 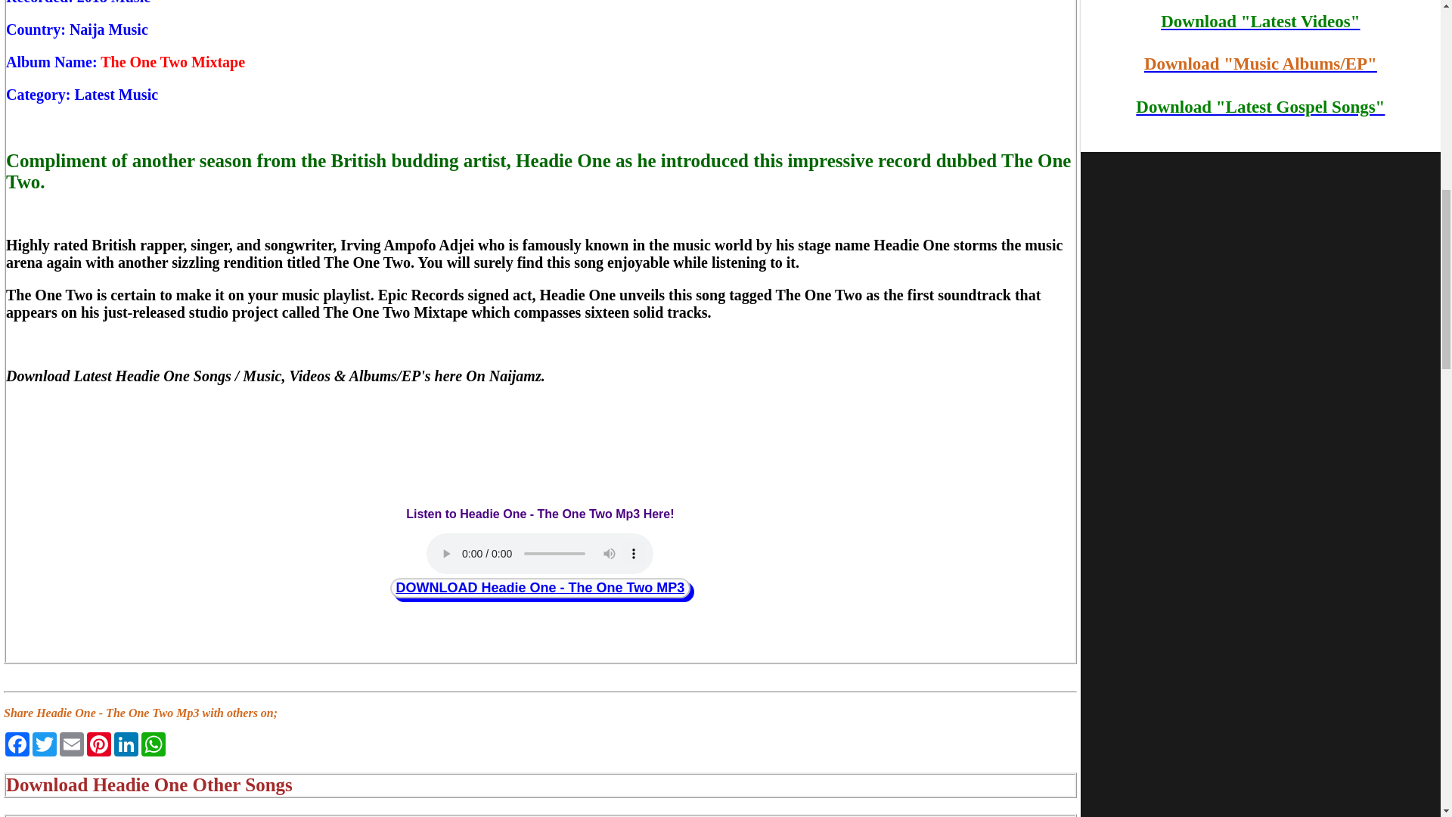 What do you see at coordinates (172, 62) in the screenshot?
I see `The One Two Mixtape` at bounding box center [172, 62].